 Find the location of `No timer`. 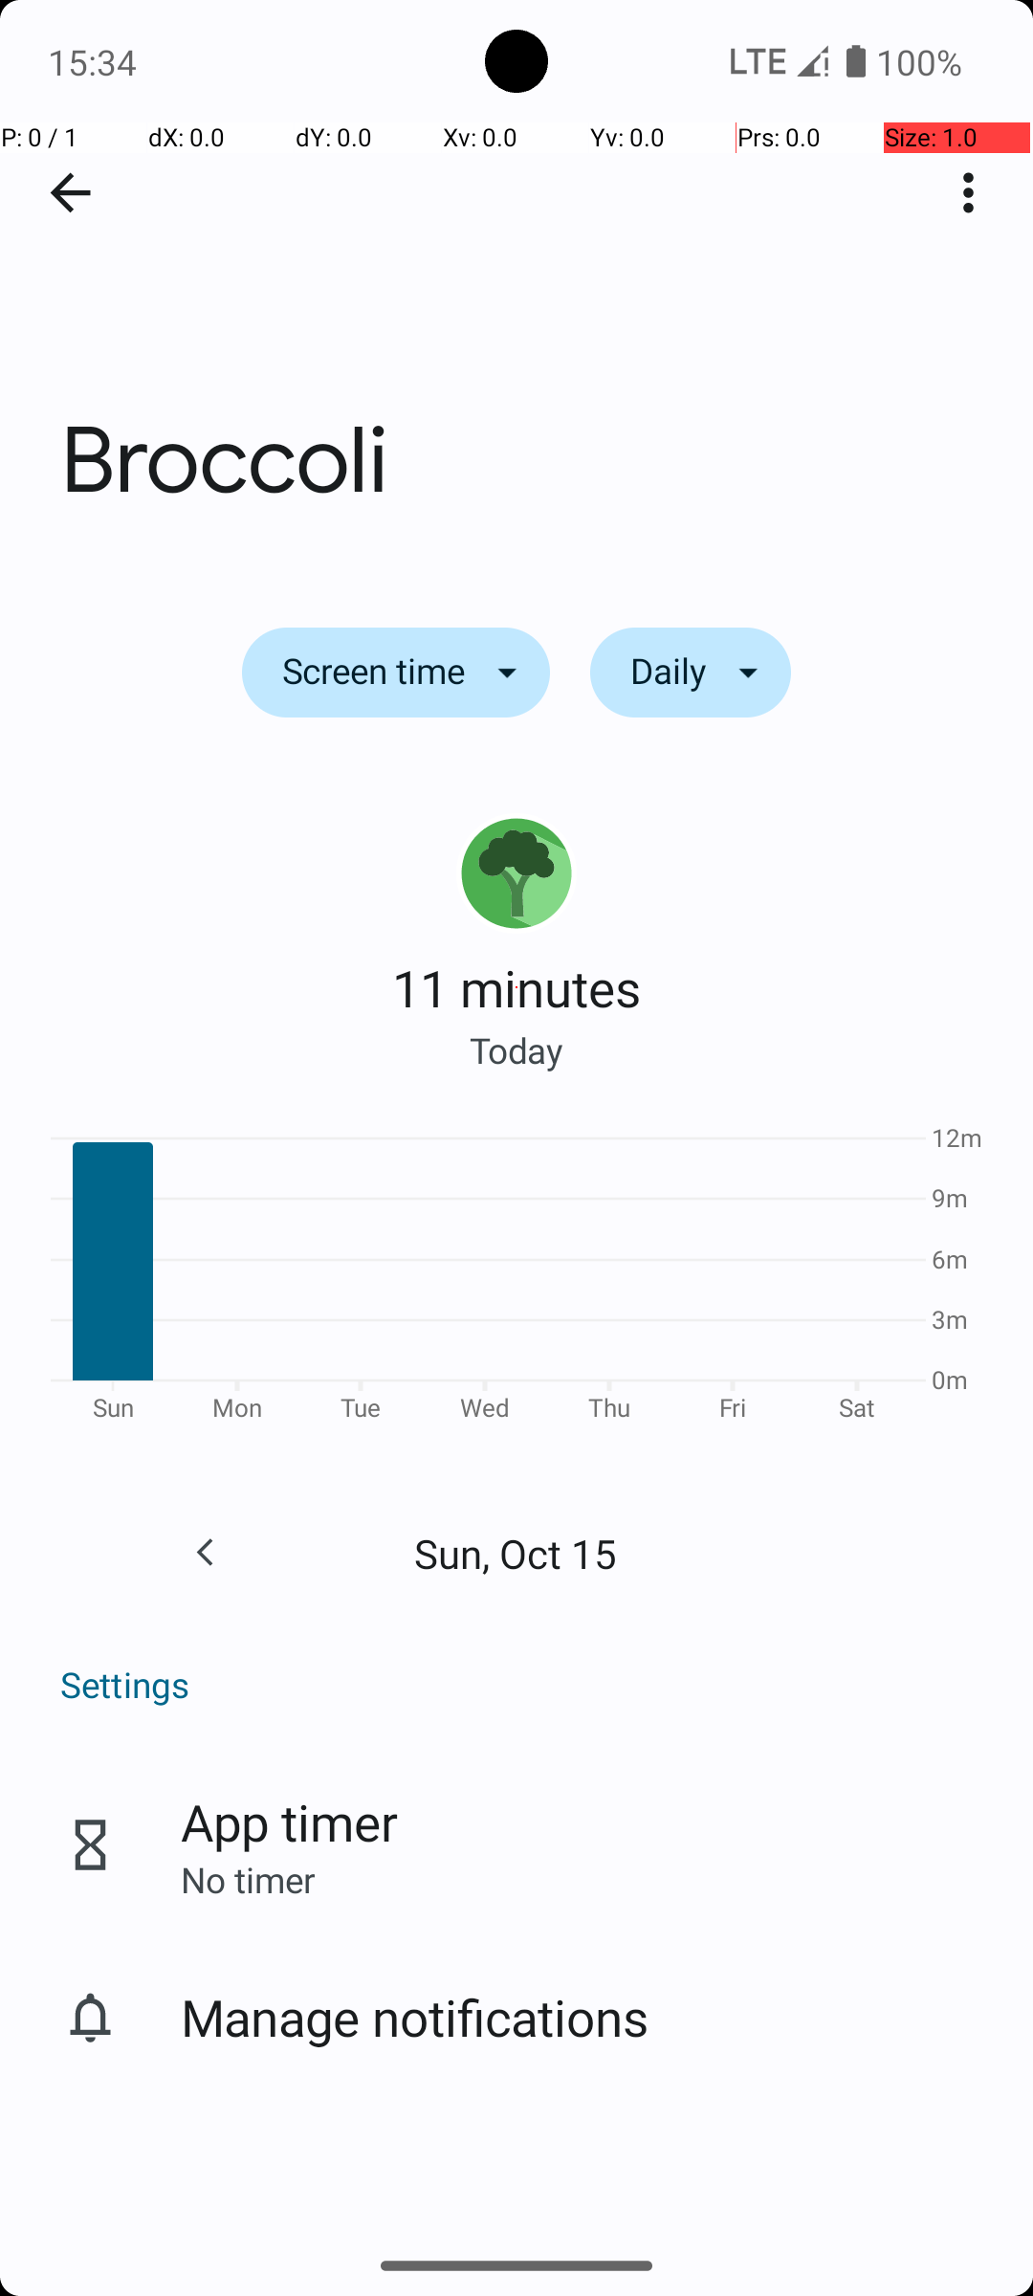

No timer is located at coordinates (248, 1879).